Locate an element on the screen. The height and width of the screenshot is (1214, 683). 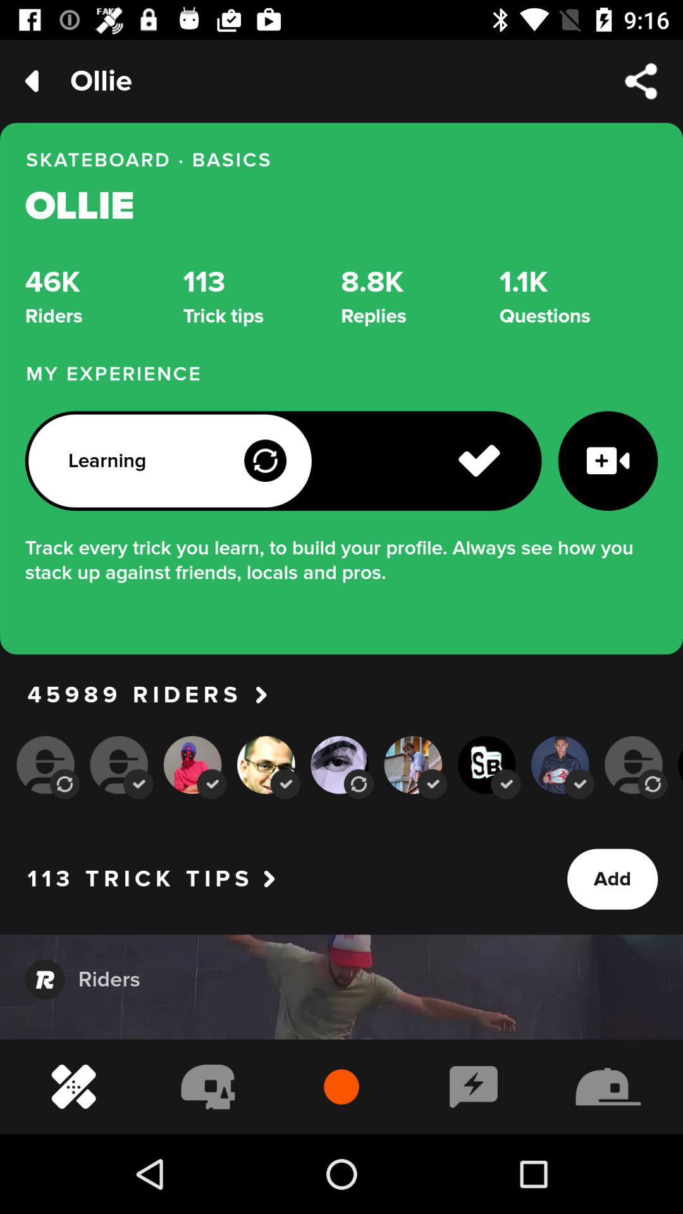
click the option rider below trick tips is located at coordinates (113, 979).